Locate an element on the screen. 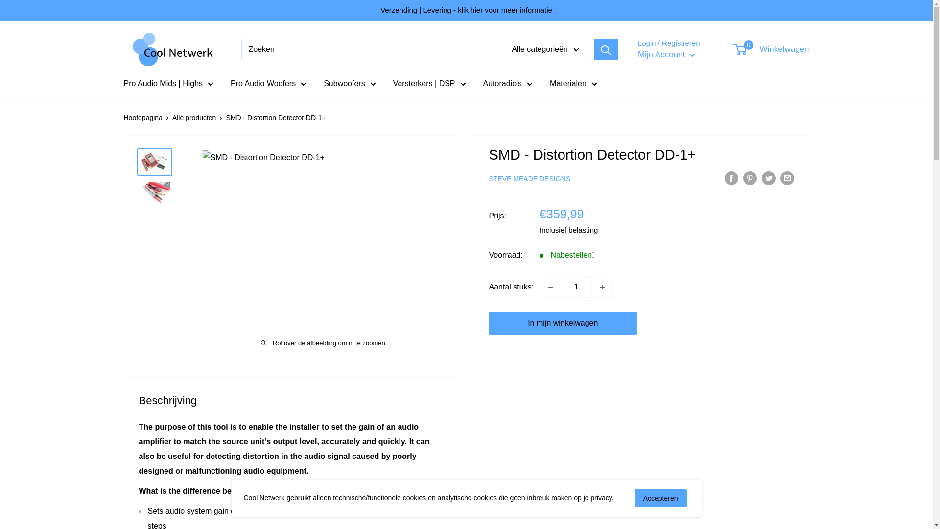 This screenshot has width=940, height=529. 1 is located at coordinates (576, 287).